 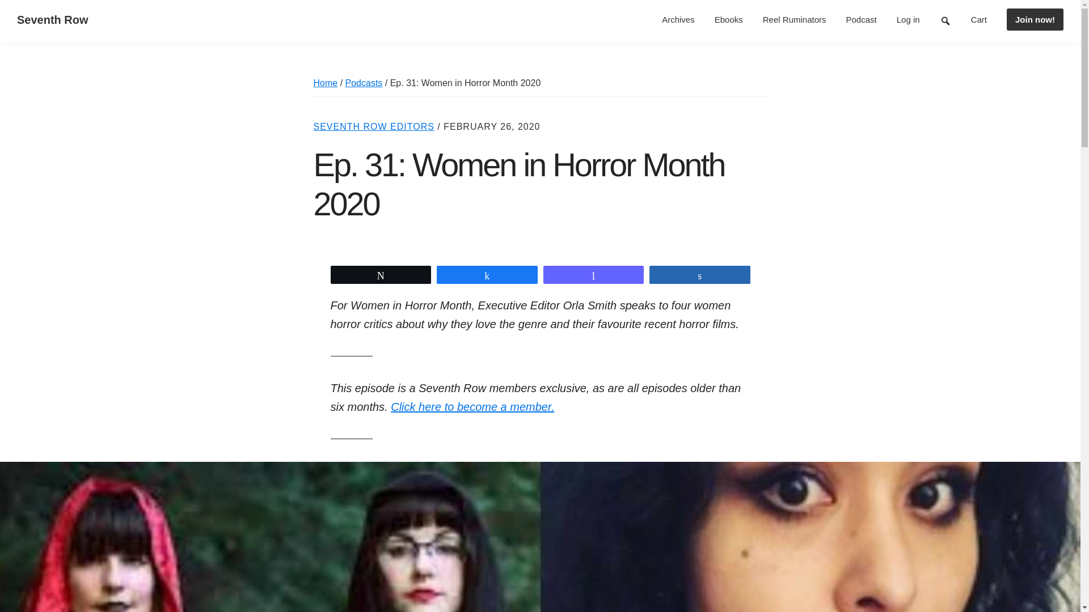 I want to click on Cart, so click(x=979, y=19).